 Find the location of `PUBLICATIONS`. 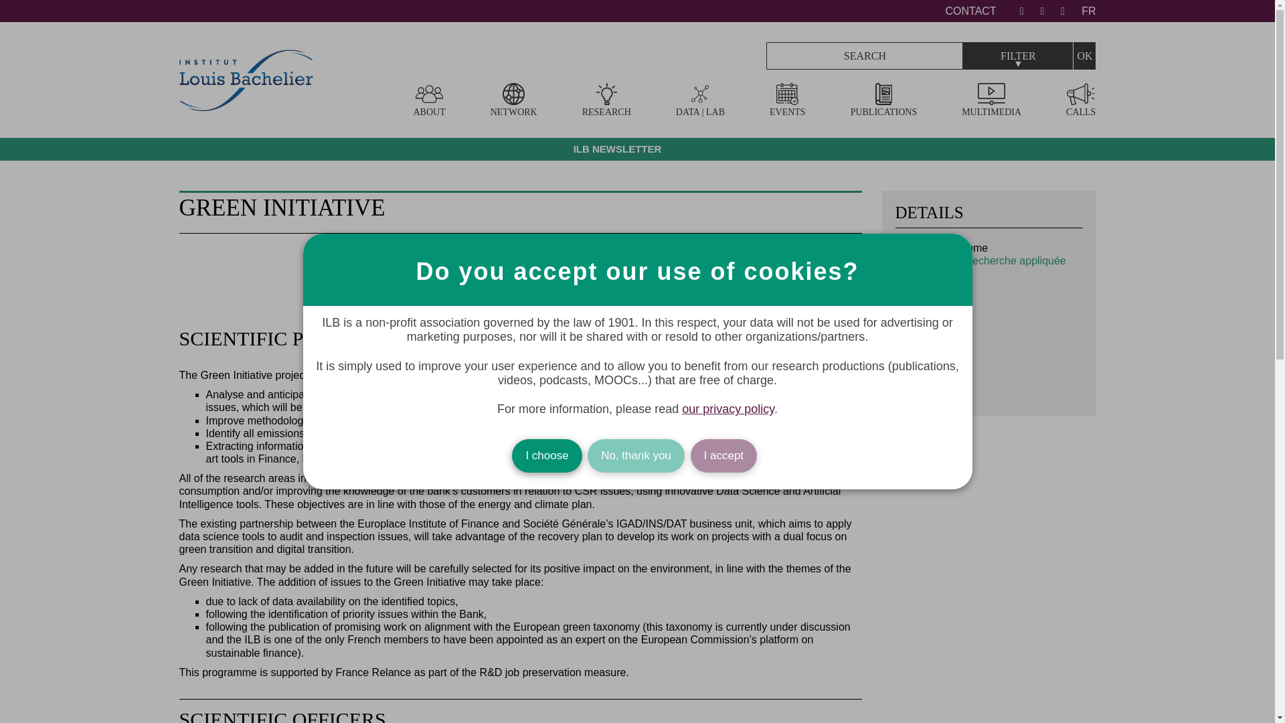

PUBLICATIONS is located at coordinates (883, 100).